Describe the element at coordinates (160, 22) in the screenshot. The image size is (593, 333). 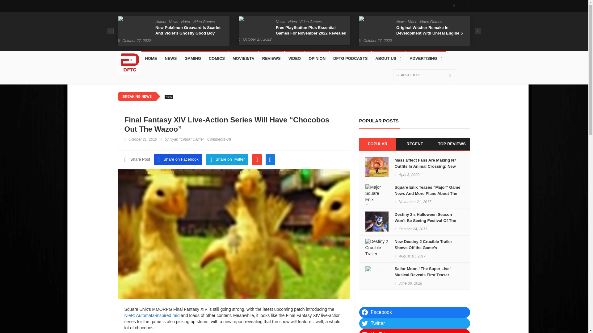
I see `Humor` at that location.